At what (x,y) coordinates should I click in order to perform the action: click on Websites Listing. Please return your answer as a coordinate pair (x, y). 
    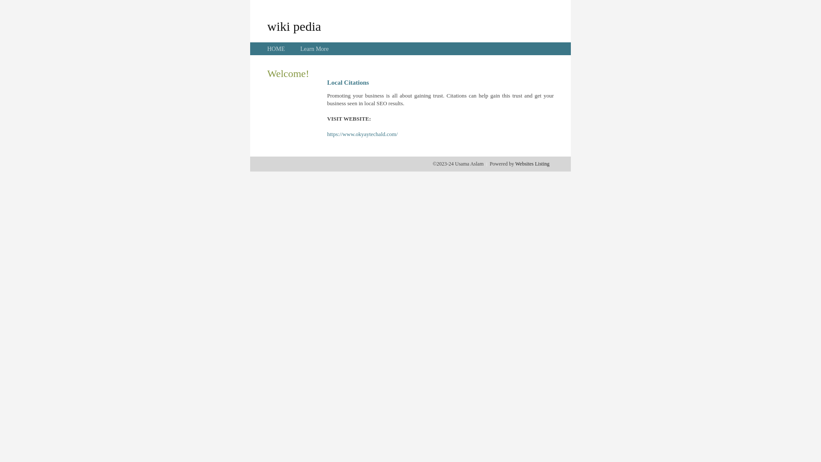
    Looking at the image, I should click on (532, 164).